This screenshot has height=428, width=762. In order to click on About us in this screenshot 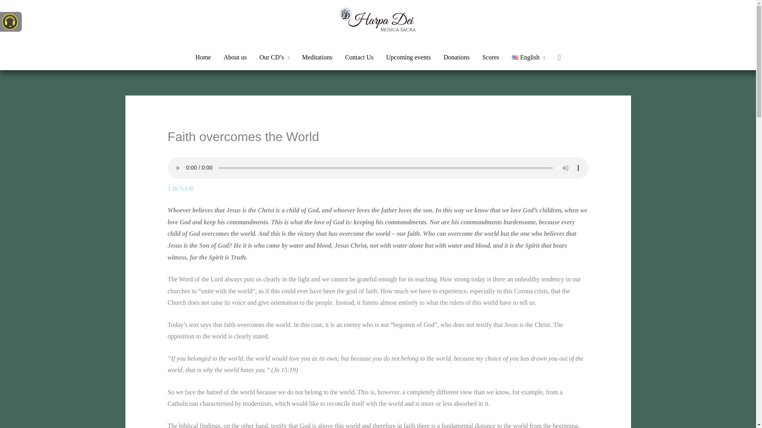, I will do `click(235, 57)`.